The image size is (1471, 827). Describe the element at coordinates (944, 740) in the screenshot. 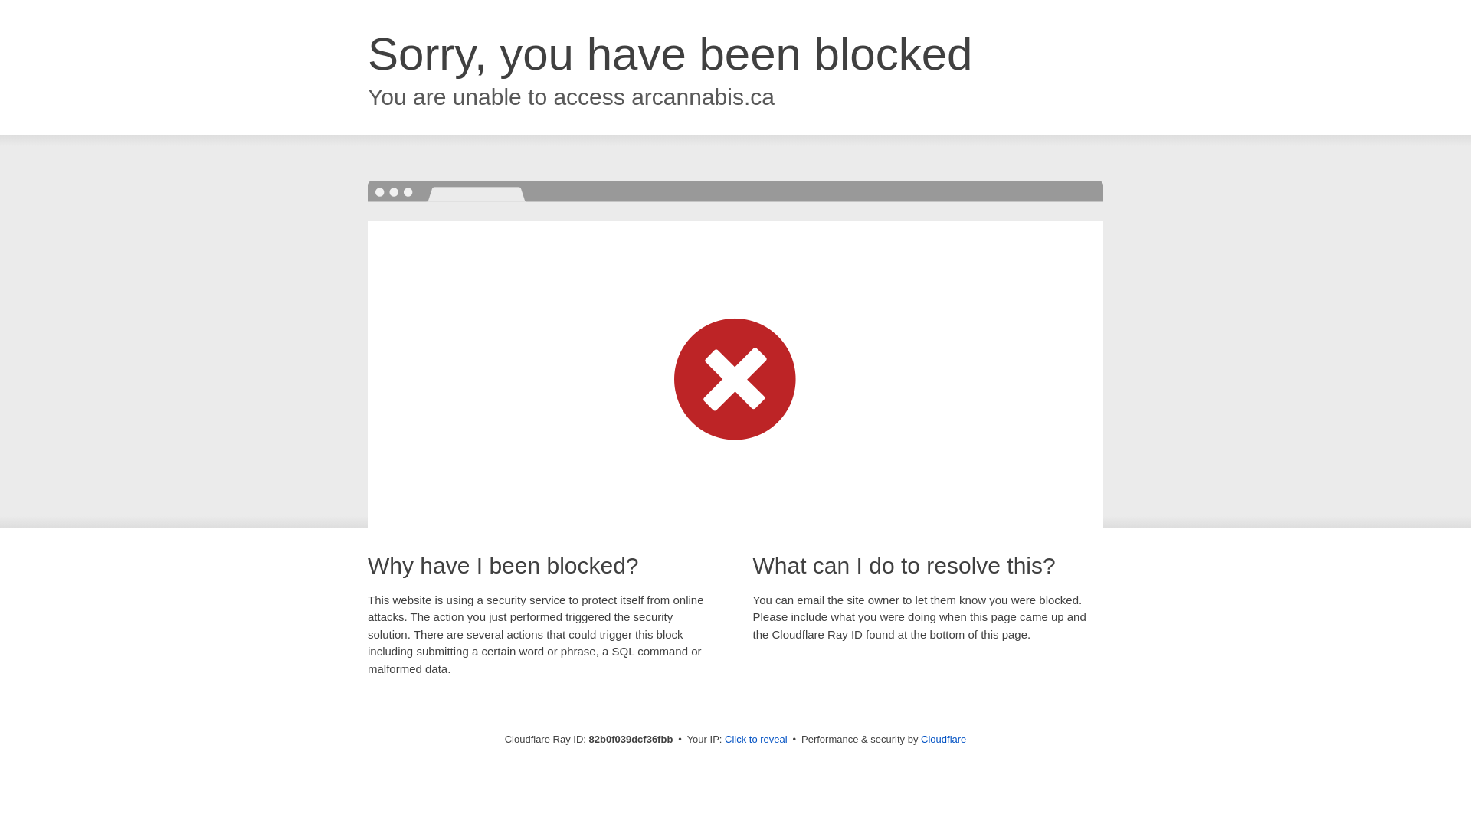

I see `Cloudflare` at that location.